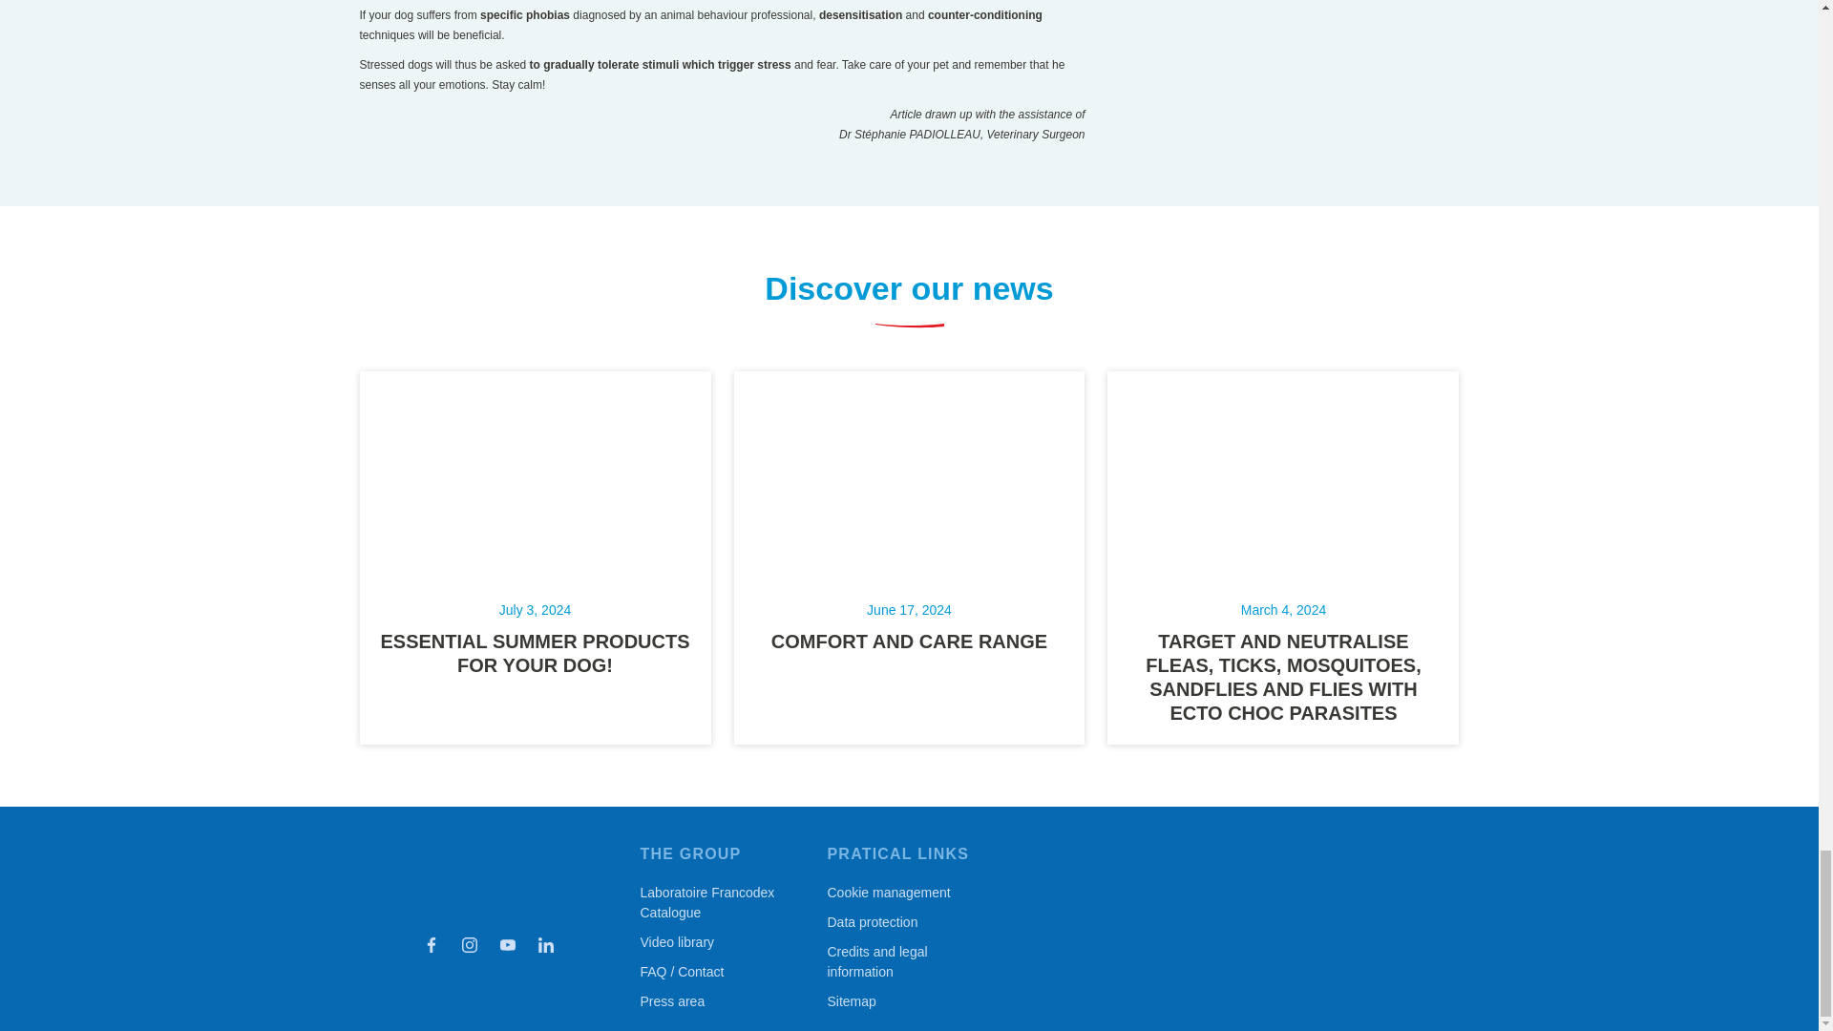 The width and height of the screenshot is (1833, 1031). I want to click on Instagram, so click(469, 945).